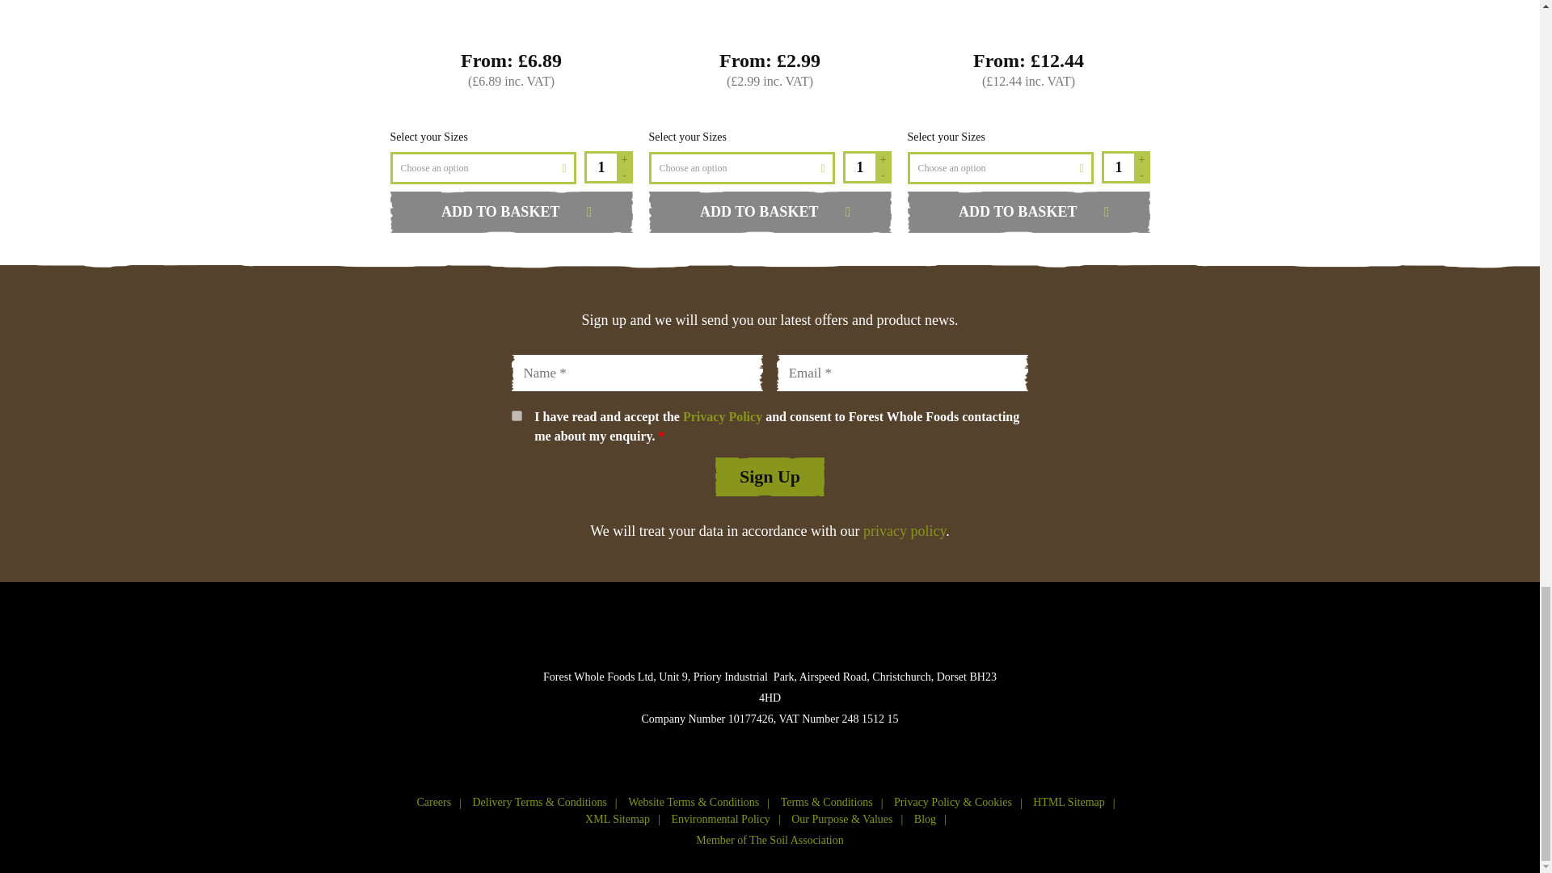 The width and height of the screenshot is (1552, 873). Describe the element at coordinates (600, 167) in the screenshot. I see `Qty` at that location.